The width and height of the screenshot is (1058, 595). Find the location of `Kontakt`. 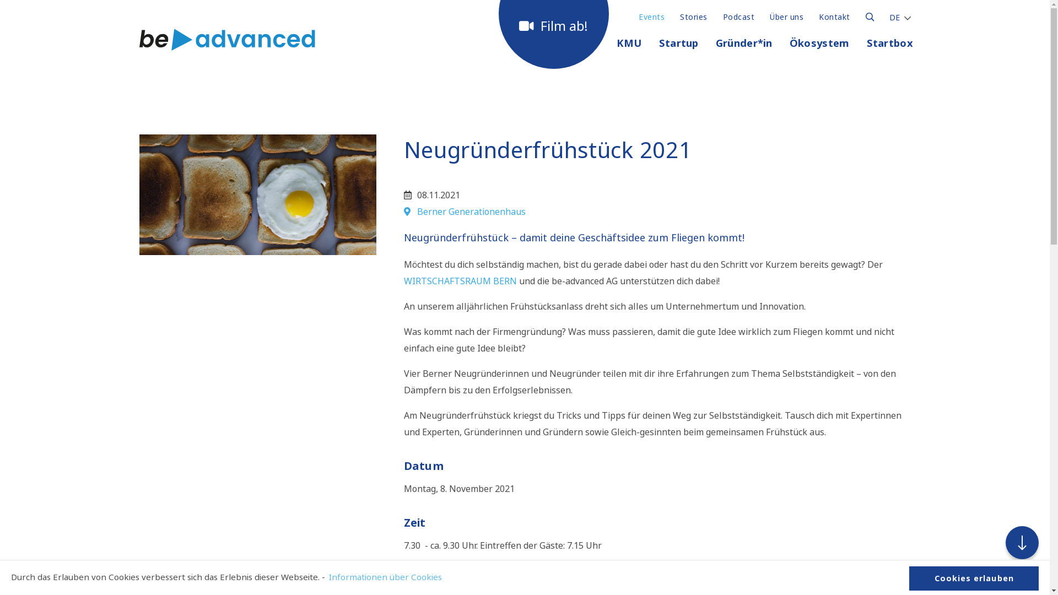

Kontakt is located at coordinates (834, 15).